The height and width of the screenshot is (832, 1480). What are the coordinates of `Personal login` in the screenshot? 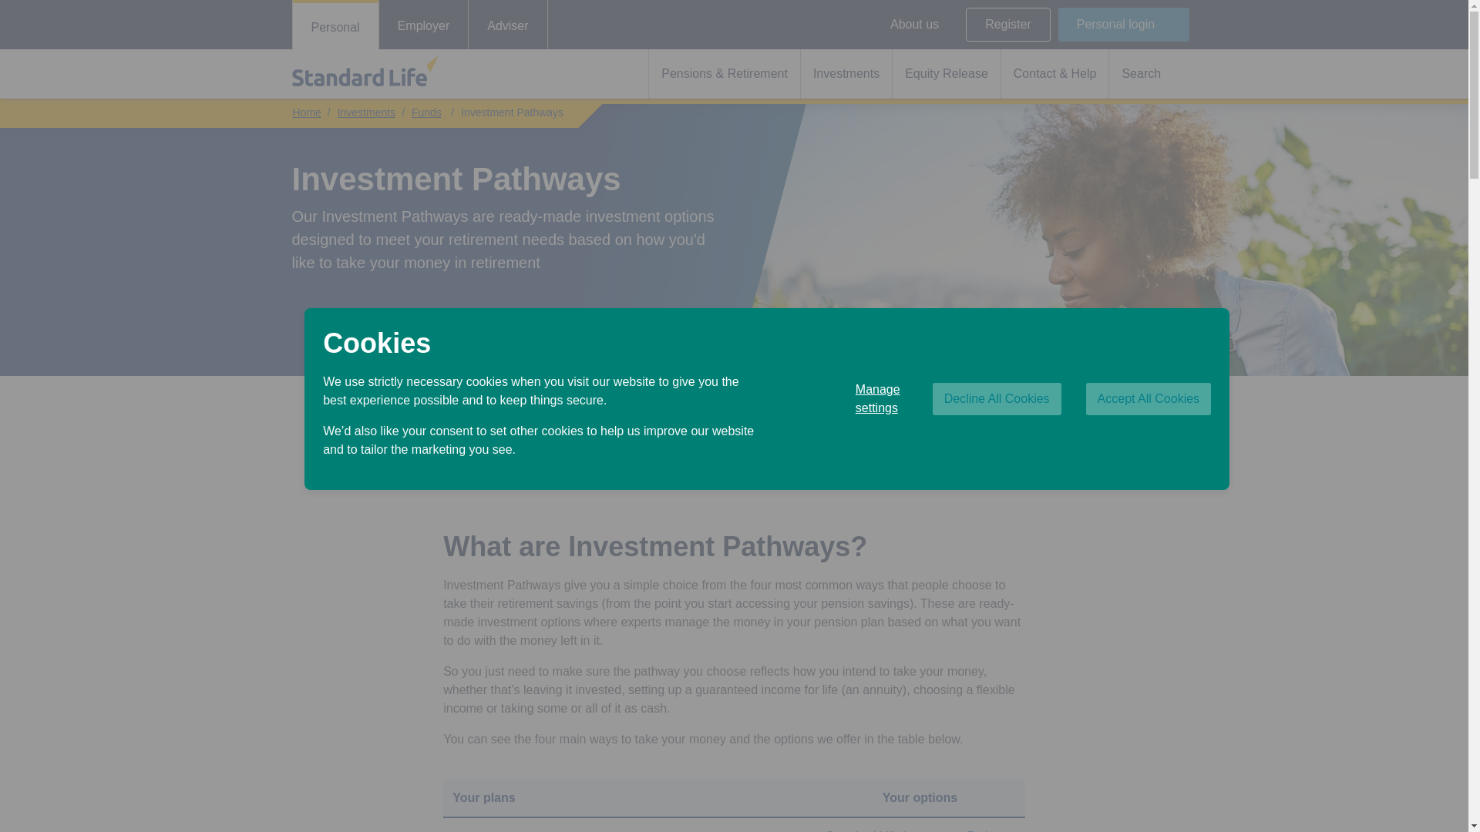 It's located at (1124, 24).